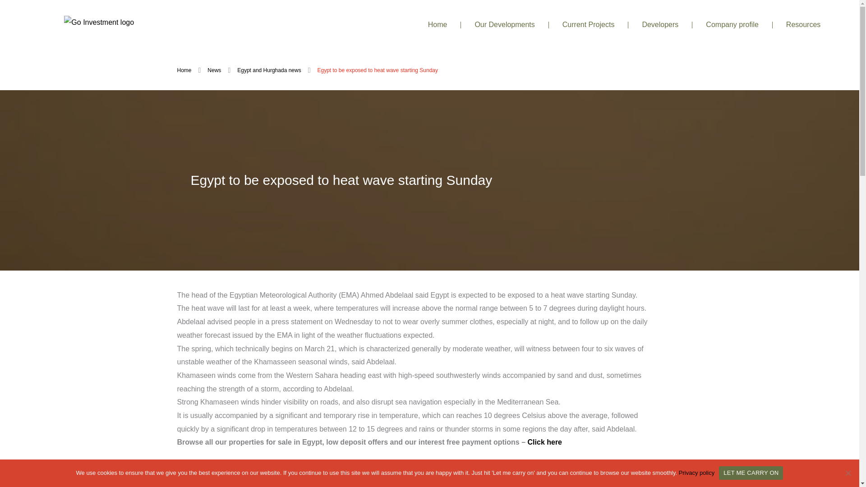  Describe the element at coordinates (660, 24) in the screenshot. I see `Developers` at that location.